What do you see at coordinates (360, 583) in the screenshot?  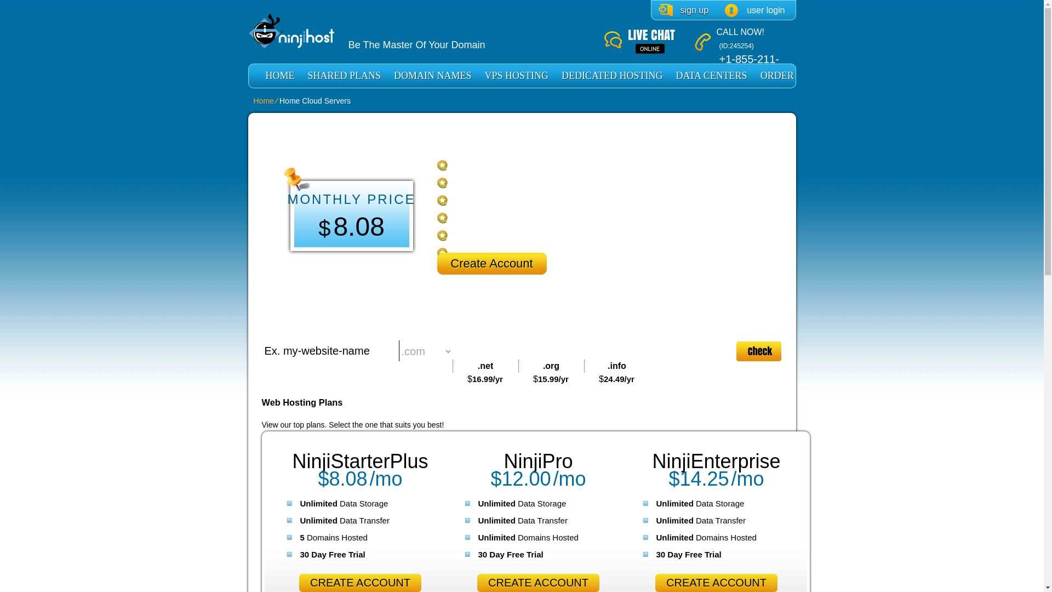 I see `CREATE ACCOUNT` at bounding box center [360, 583].